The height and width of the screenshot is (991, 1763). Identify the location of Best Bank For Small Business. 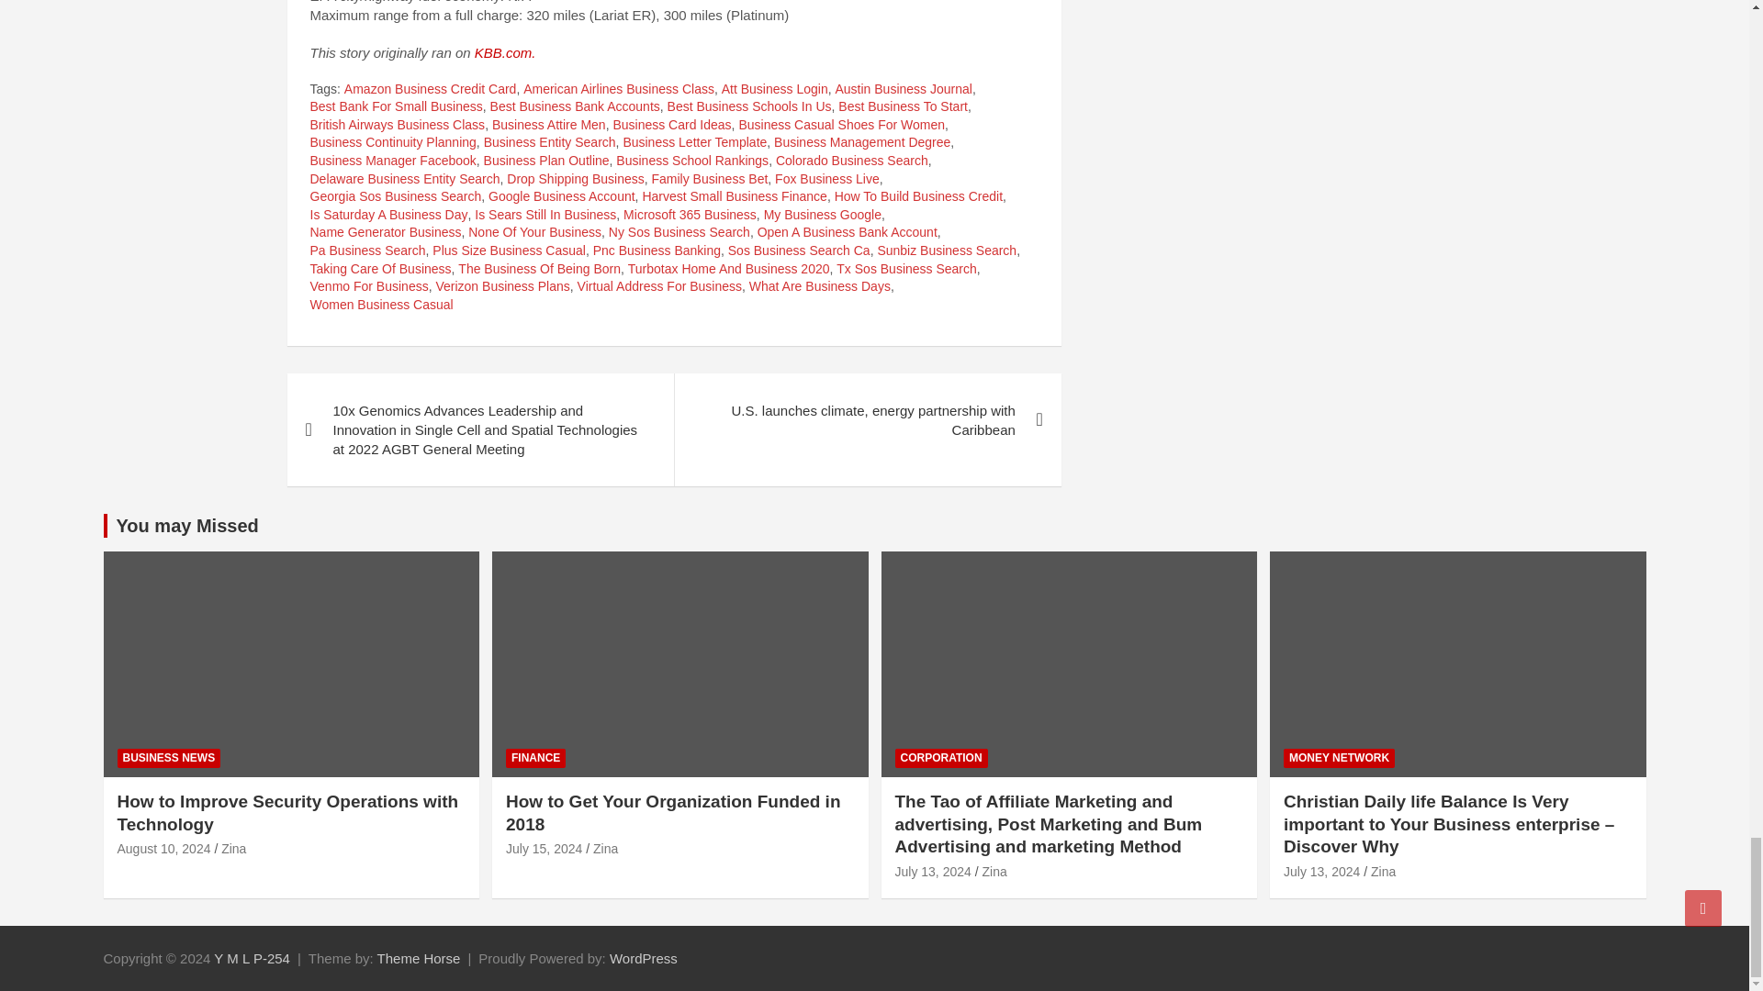
(397, 106).